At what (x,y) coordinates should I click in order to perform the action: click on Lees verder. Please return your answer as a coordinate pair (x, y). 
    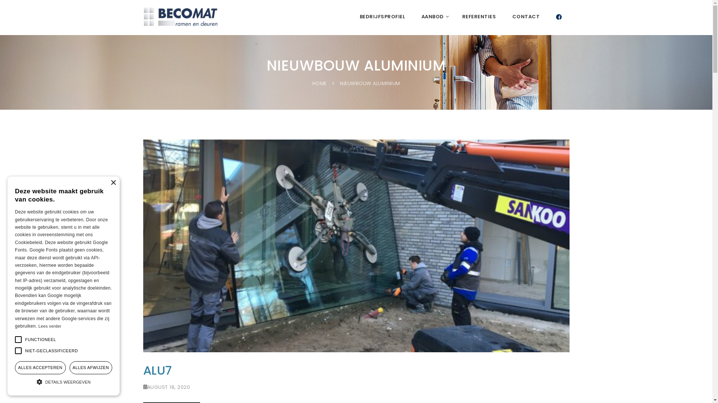
    Looking at the image, I should click on (50, 326).